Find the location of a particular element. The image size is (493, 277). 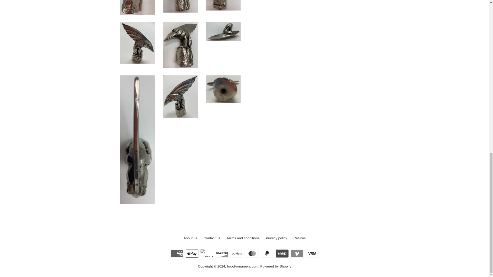

Powered by Shopify is located at coordinates (276, 266).